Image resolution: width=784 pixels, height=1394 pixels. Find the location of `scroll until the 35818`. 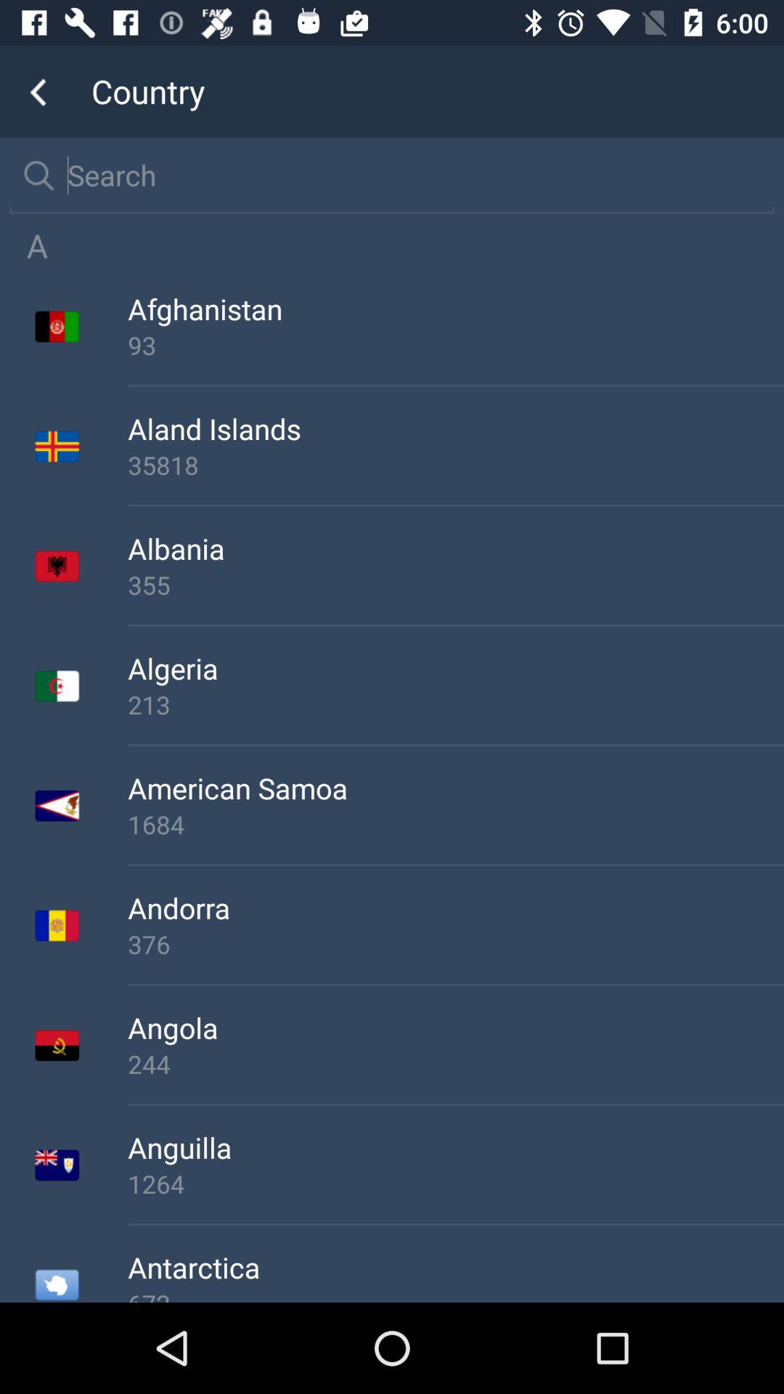

scroll until the 35818 is located at coordinates (456, 465).